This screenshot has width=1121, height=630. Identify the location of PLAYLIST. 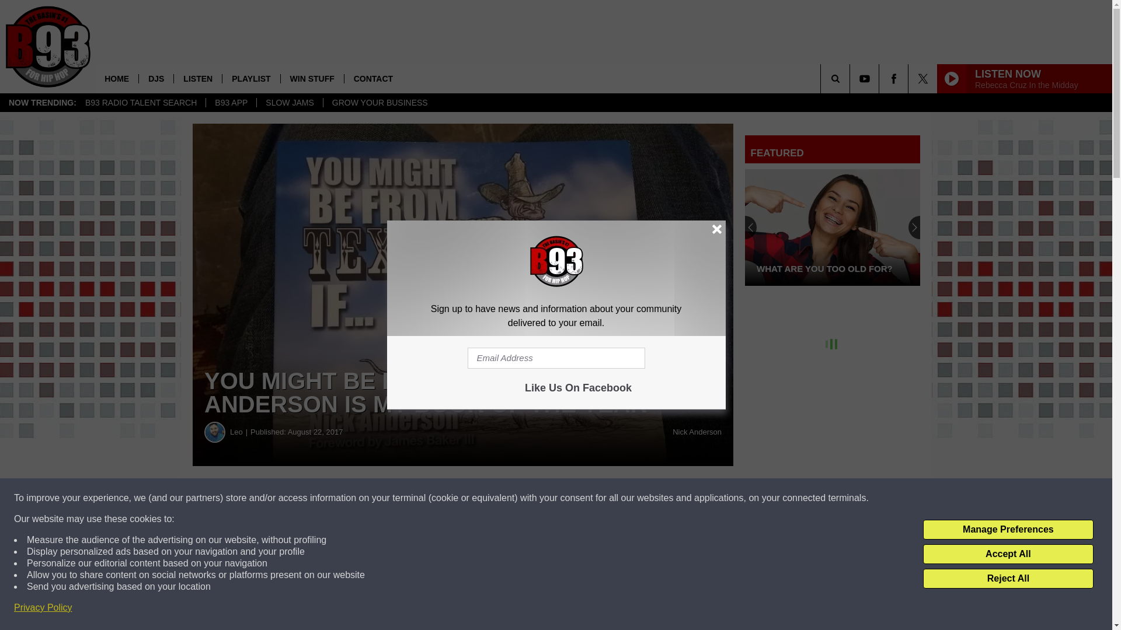
(250, 78).